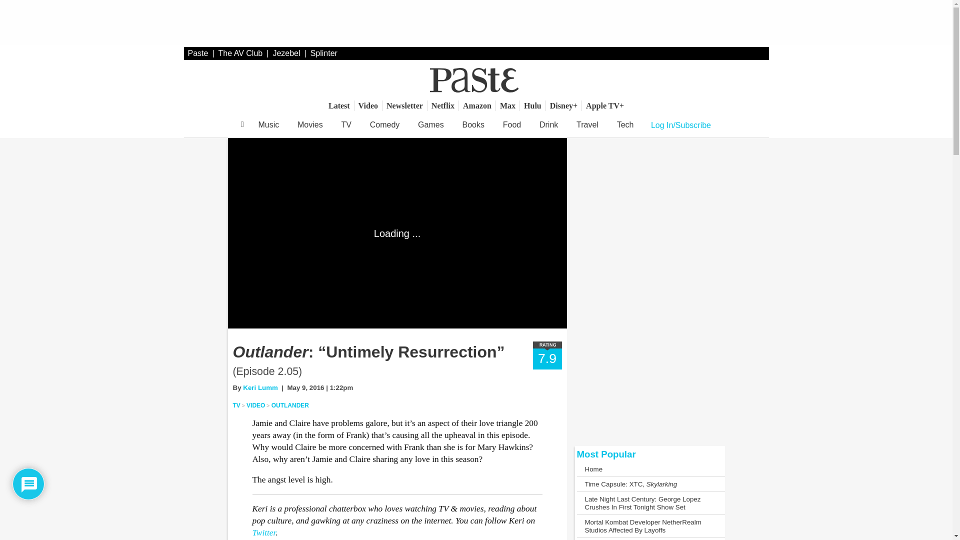 This screenshot has width=960, height=540. Describe the element at coordinates (241, 53) in the screenshot. I see `The AV Club` at that location.